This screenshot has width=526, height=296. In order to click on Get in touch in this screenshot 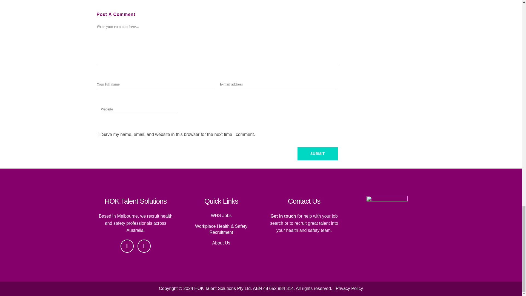, I will do `click(283, 216)`.